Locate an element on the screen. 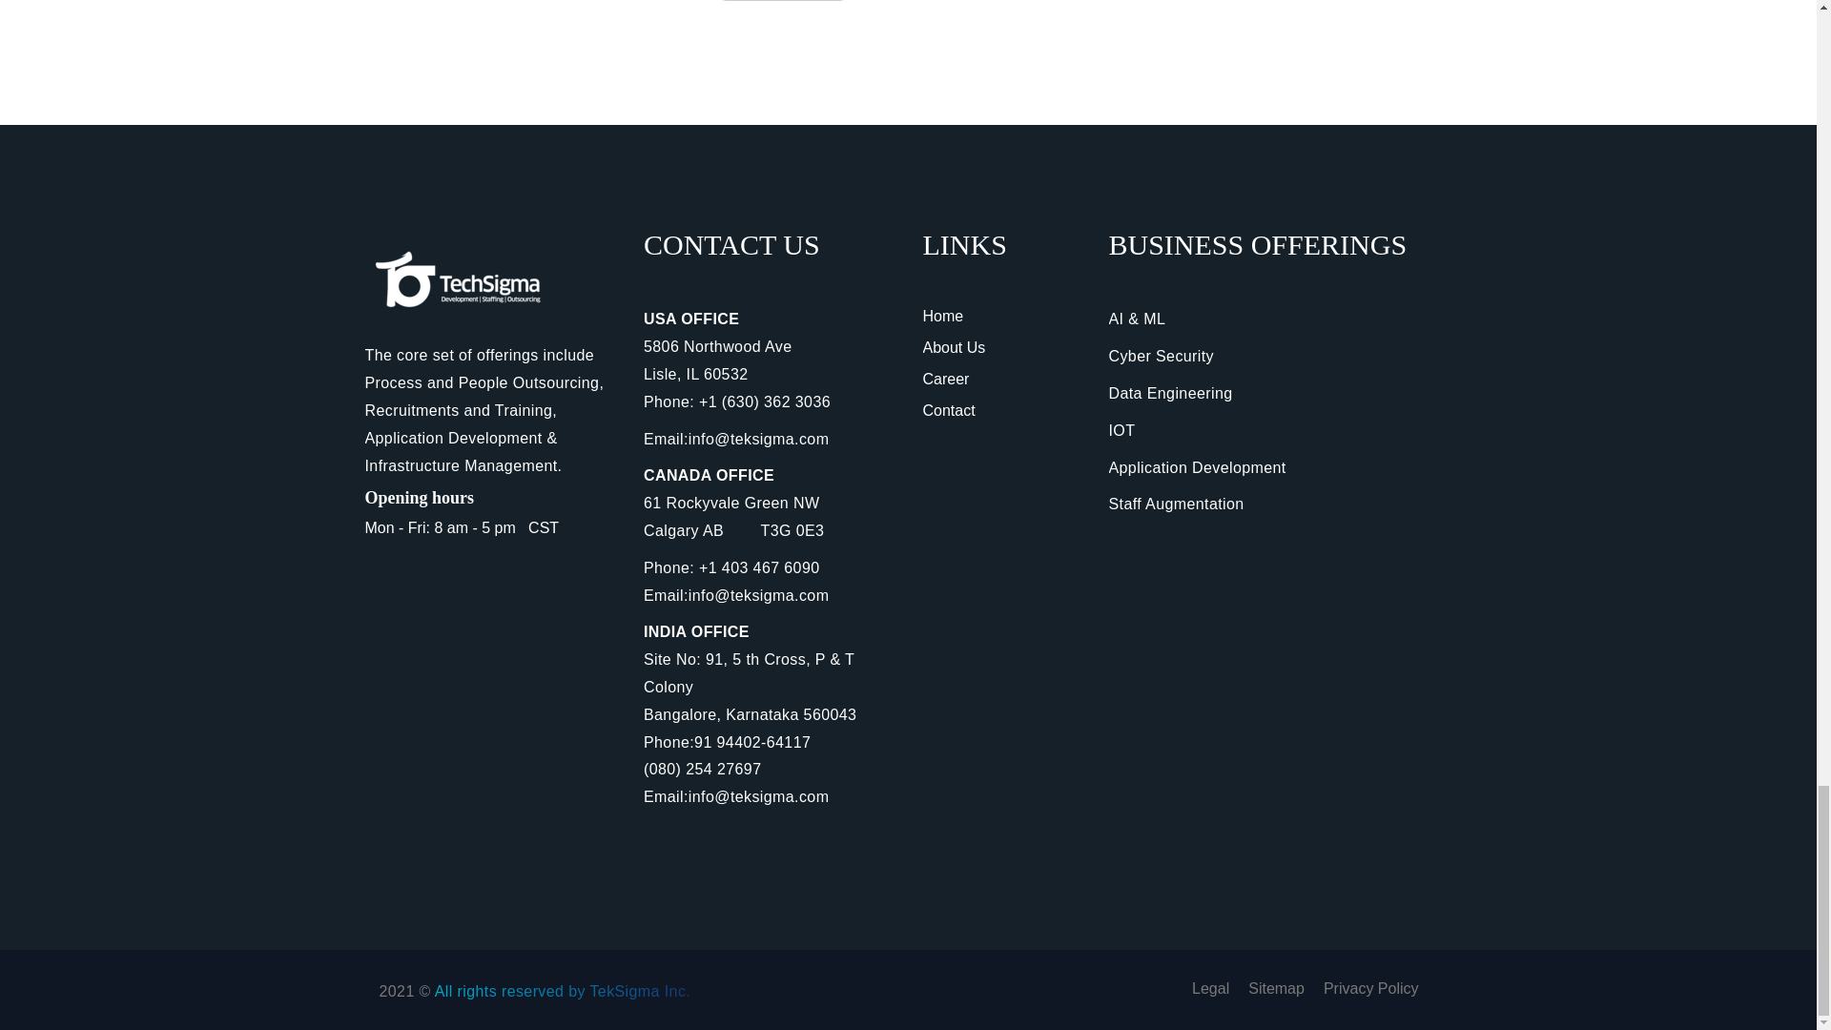  Career is located at coordinates (946, 379).